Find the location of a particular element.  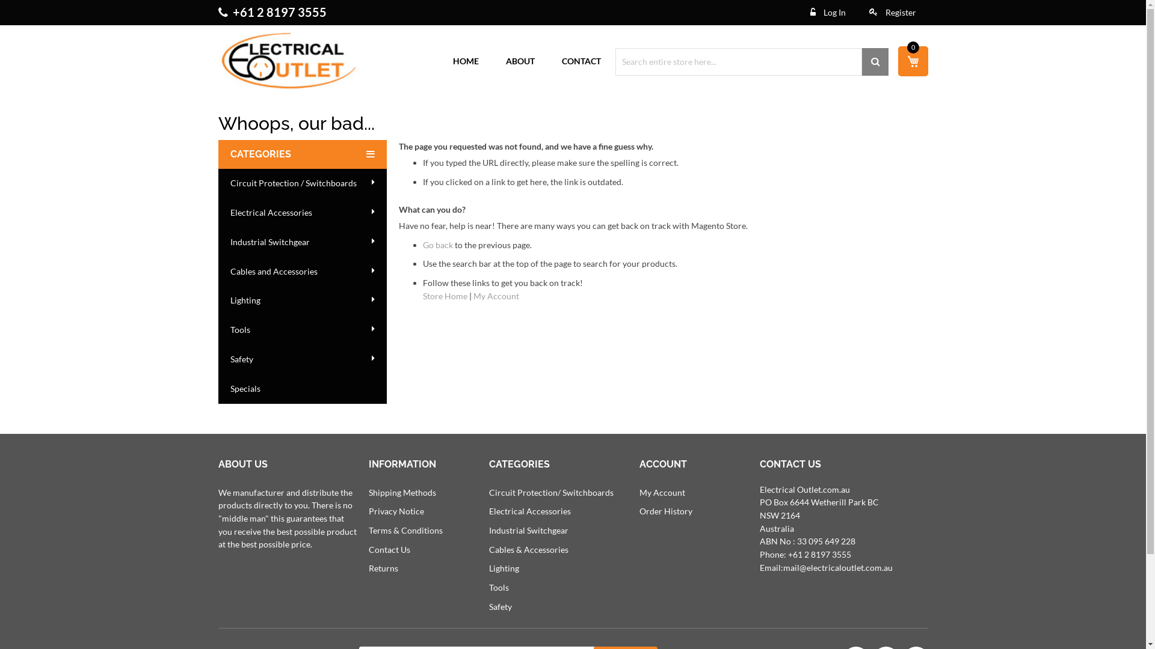

 CONTACT is located at coordinates (581, 61).